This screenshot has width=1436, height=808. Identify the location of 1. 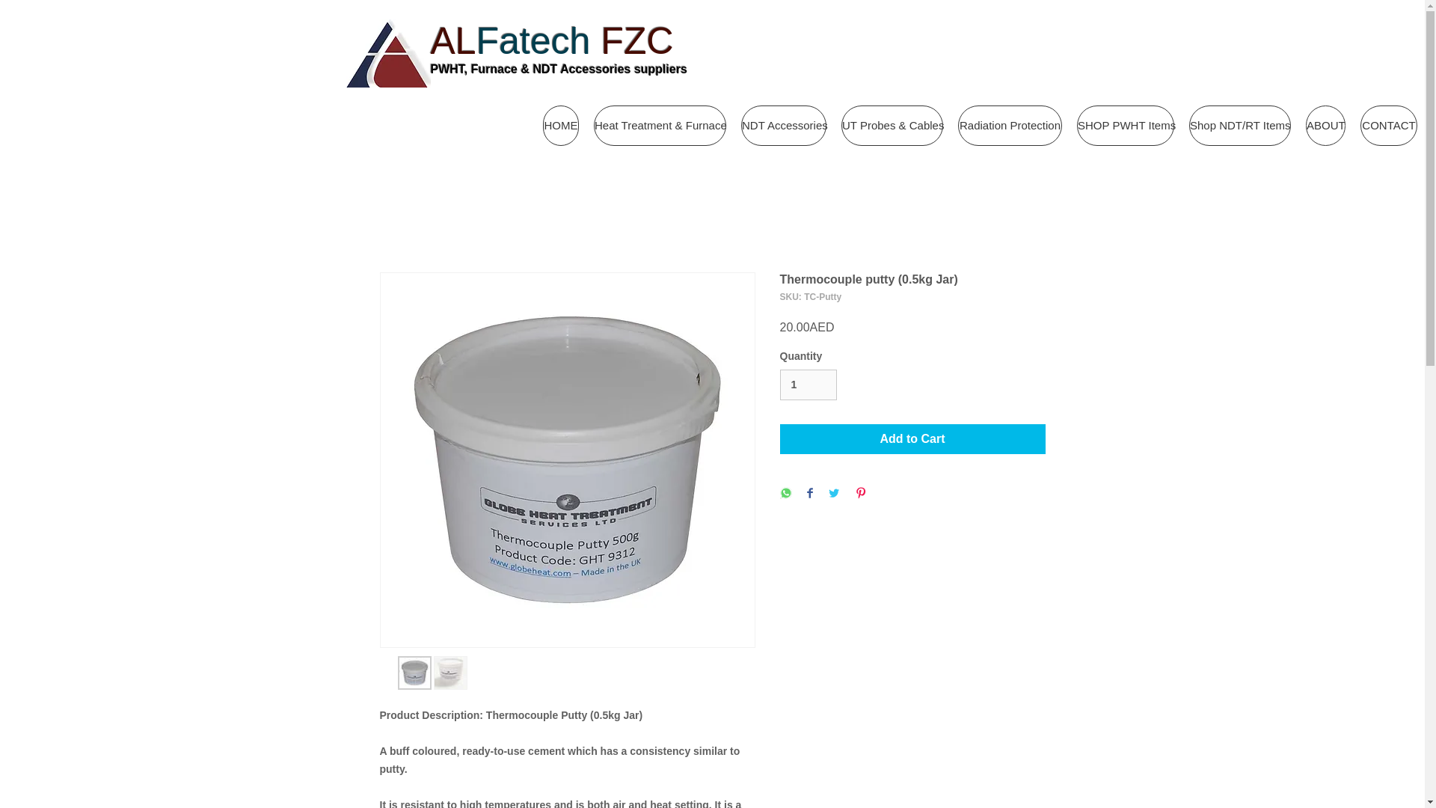
(808, 385).